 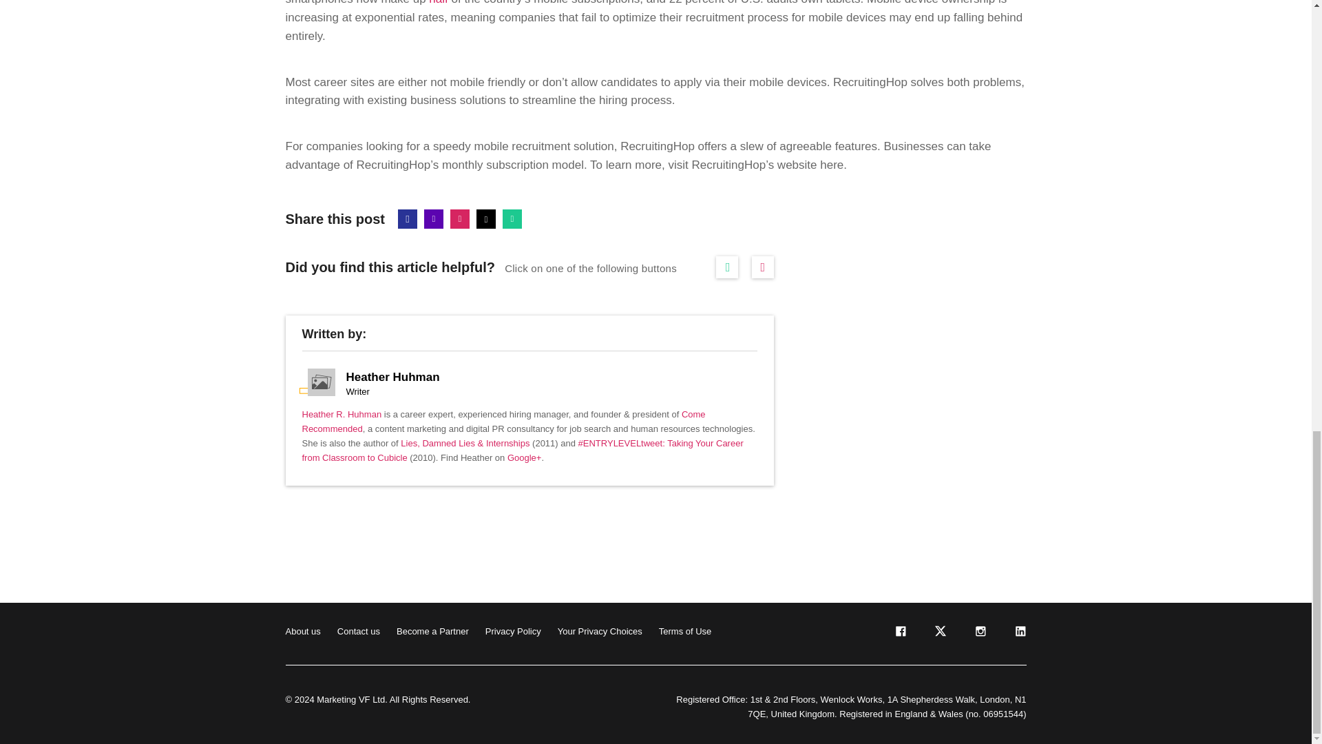 What do you see at coordinates (408, 218) in the screenshot?
I see `Facebook` at bounding box center [408, 218].